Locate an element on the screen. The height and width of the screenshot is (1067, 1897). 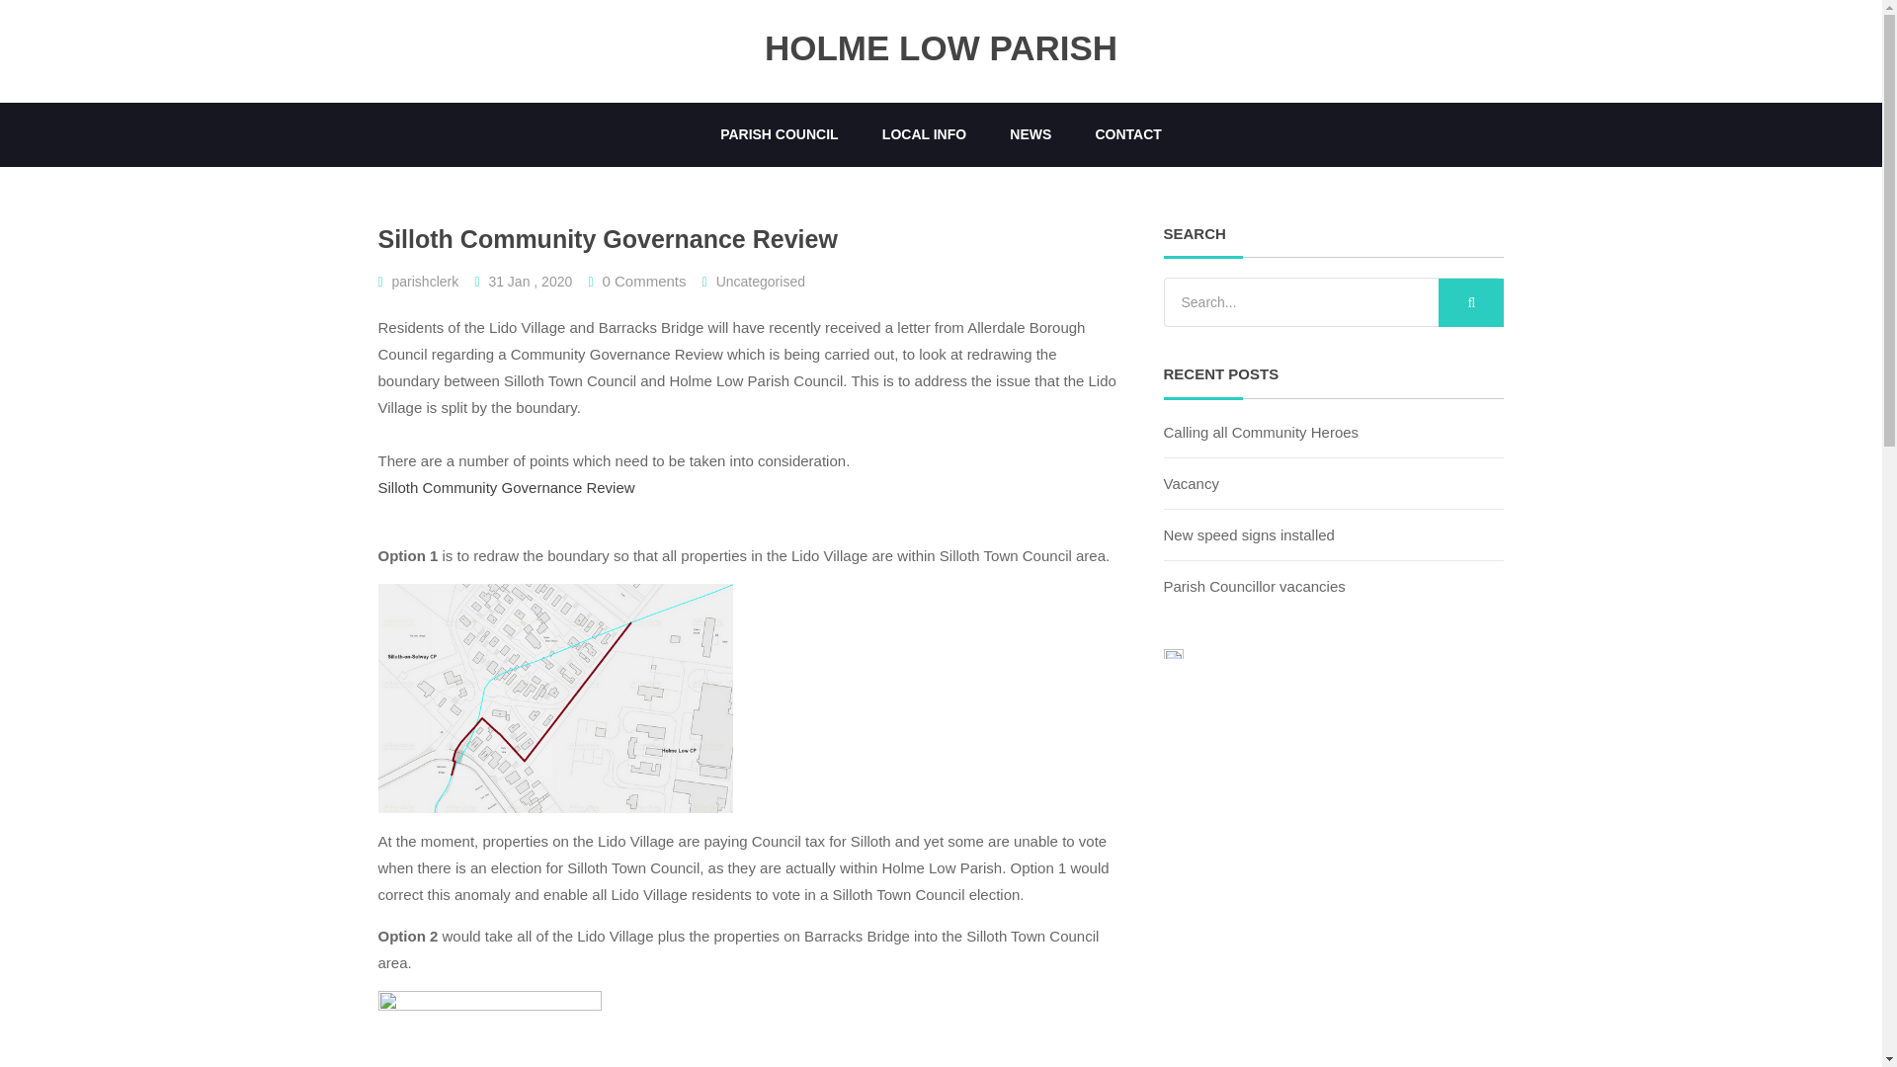
HOLME LOW PARISH is located at coordinates (941, 49).